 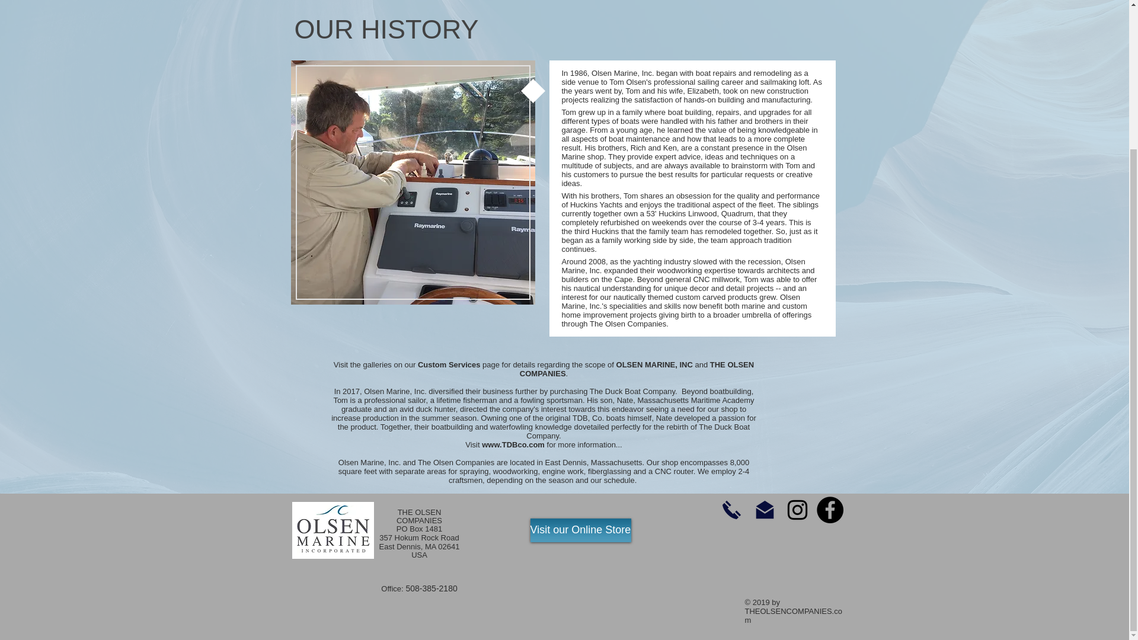 What do you see at coordinates (513, 444) in the screenshot?
I see `www.TDBco.com` at bounding box center [513, 444].